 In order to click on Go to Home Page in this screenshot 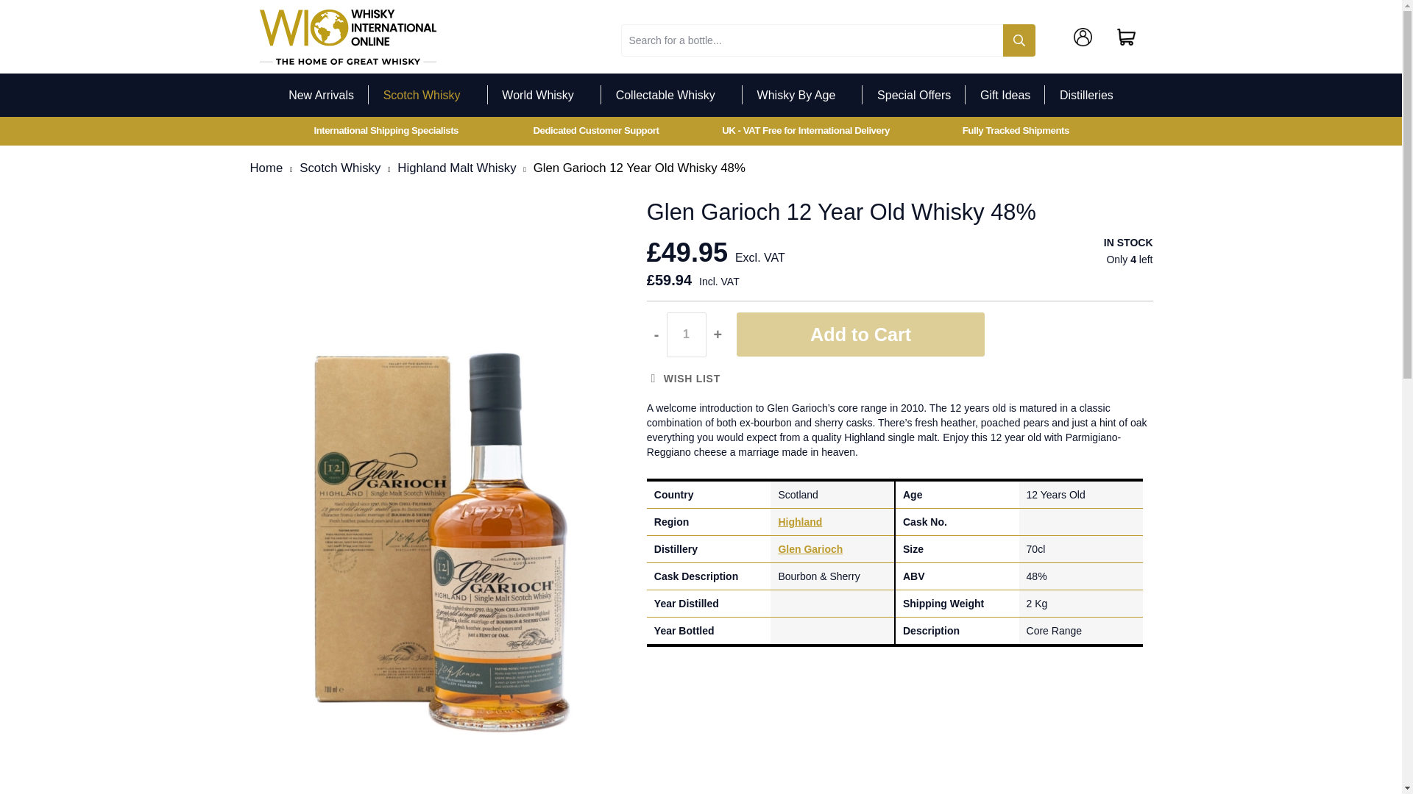, I will do `click(266, 168)`.